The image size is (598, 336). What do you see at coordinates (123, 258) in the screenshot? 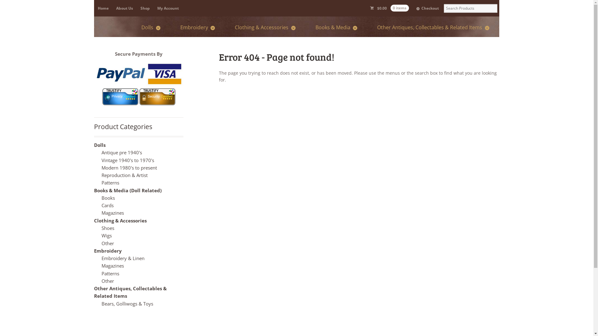
I see `Embroidery & Linen` at bounding box center [123, 258].